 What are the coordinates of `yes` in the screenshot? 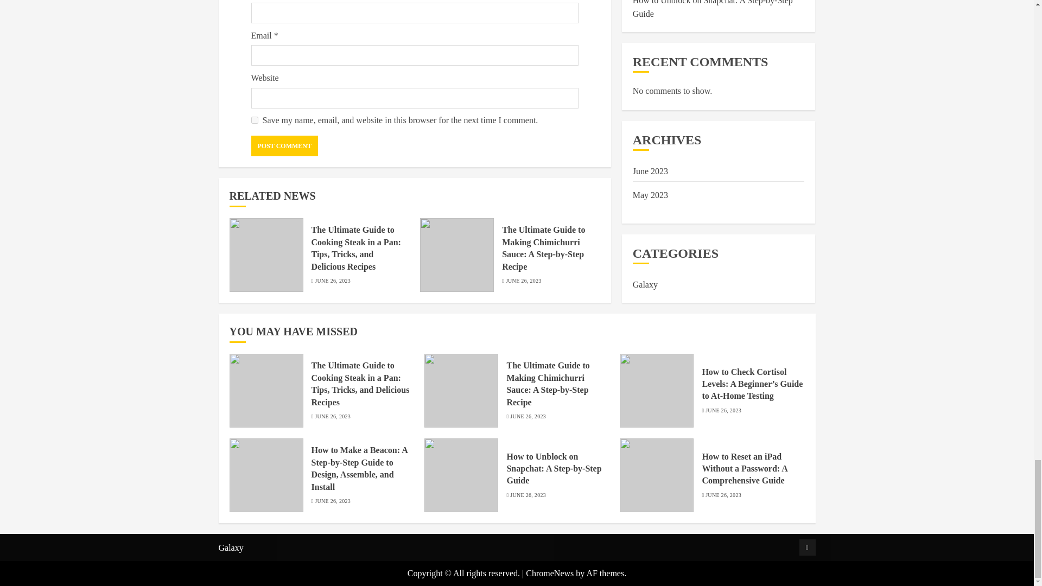 It's located at (254, 119).